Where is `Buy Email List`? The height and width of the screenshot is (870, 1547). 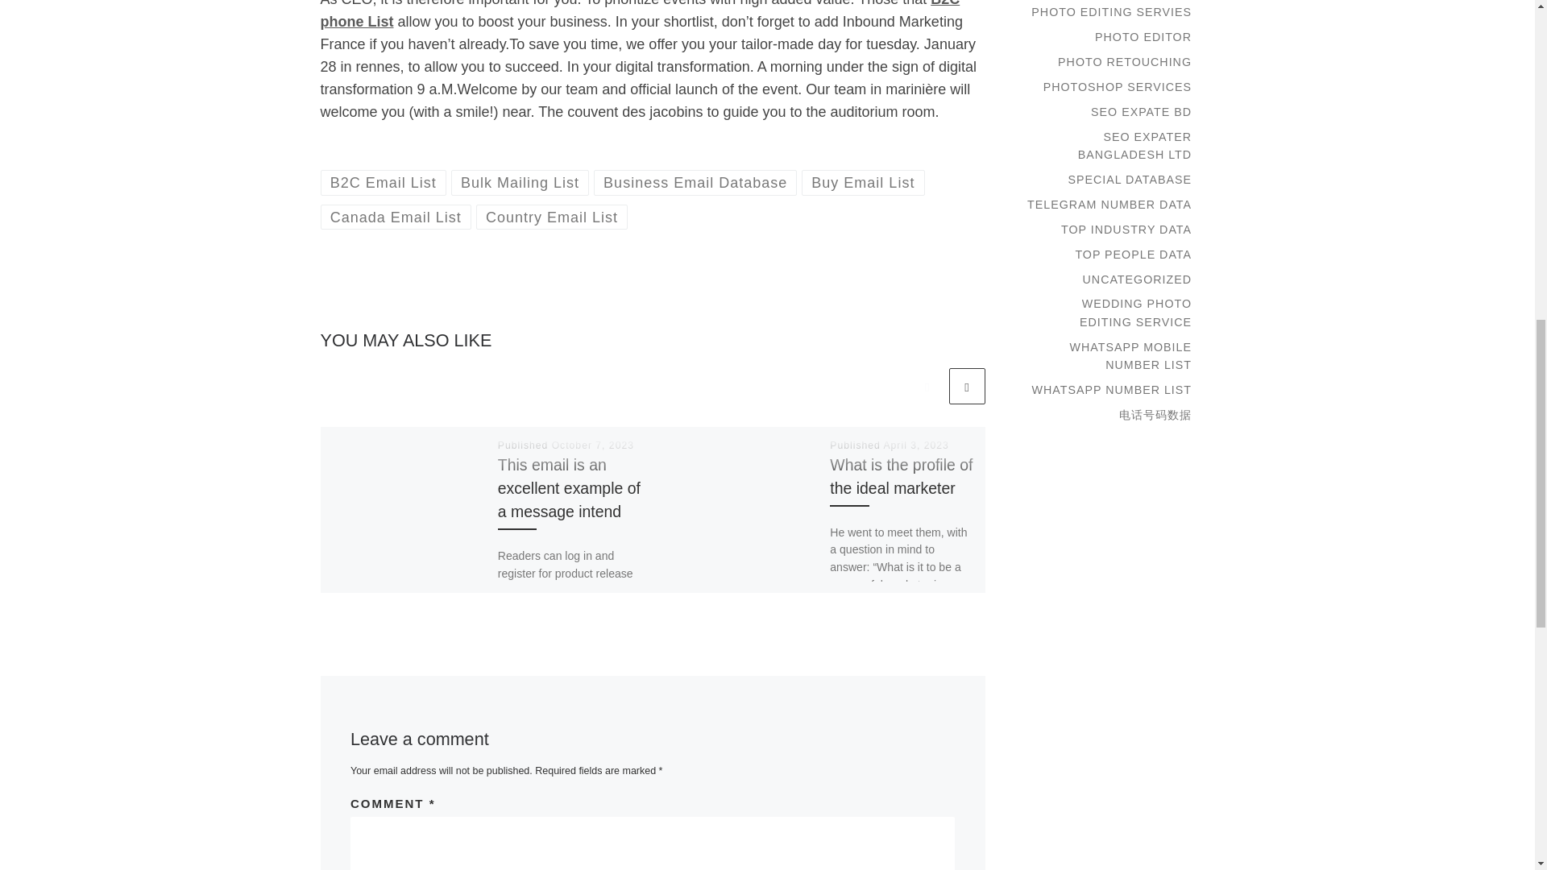
Buy Email List is located at coordinates (863, 182).